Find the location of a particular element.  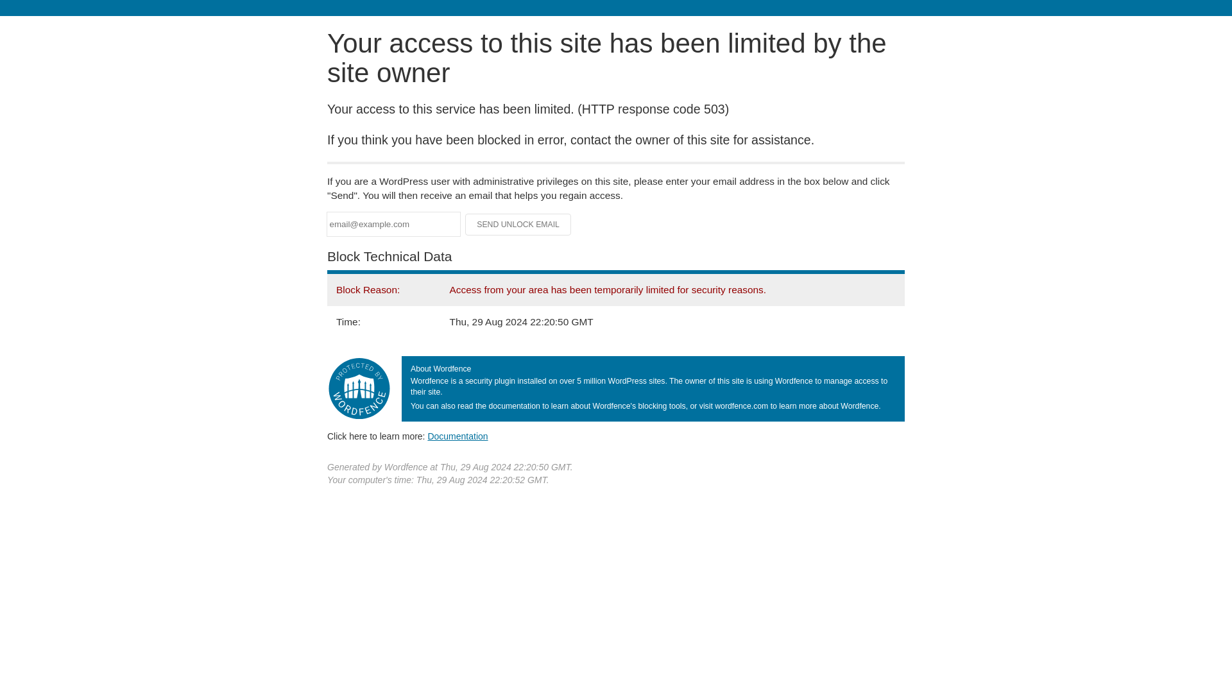

Documentation is located at coordinates (458, 436).